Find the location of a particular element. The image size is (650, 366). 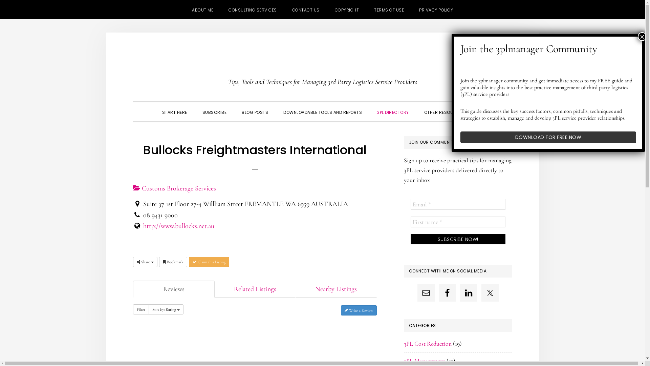

Claim this Listing is located at coordinates (209, 262).